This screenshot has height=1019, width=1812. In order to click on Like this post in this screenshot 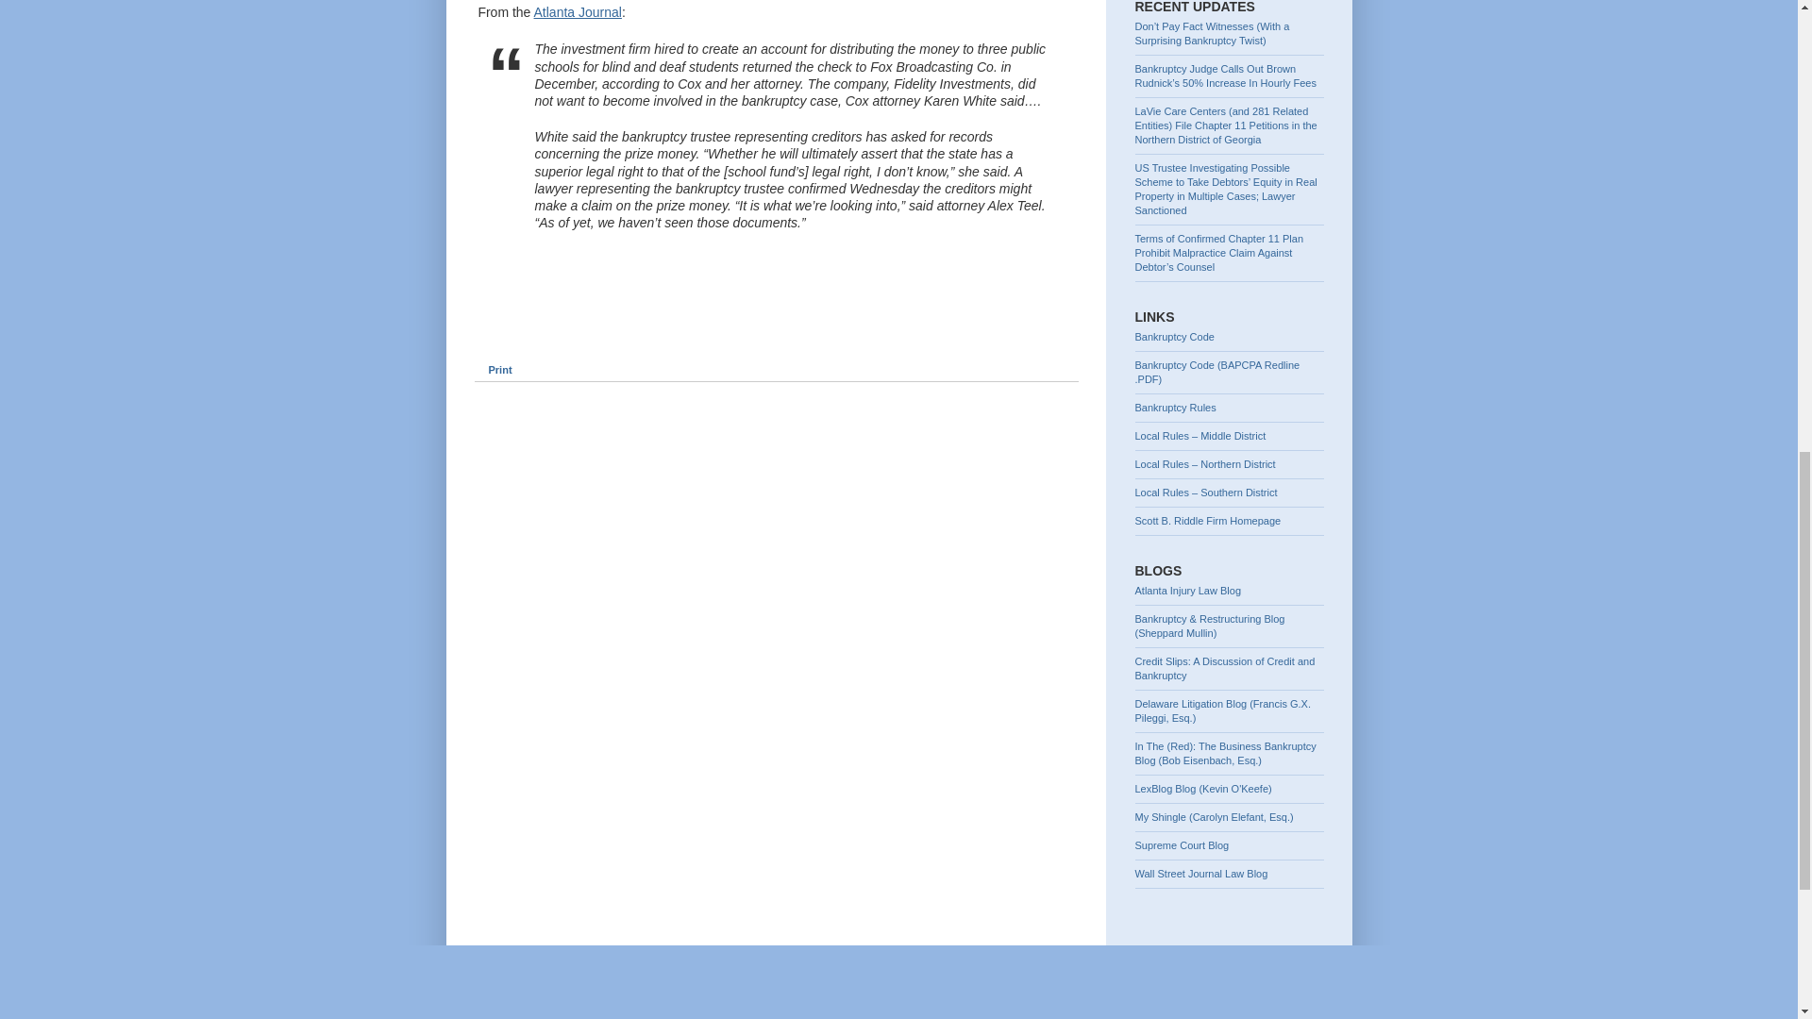, I will do `click(570, 336)`.